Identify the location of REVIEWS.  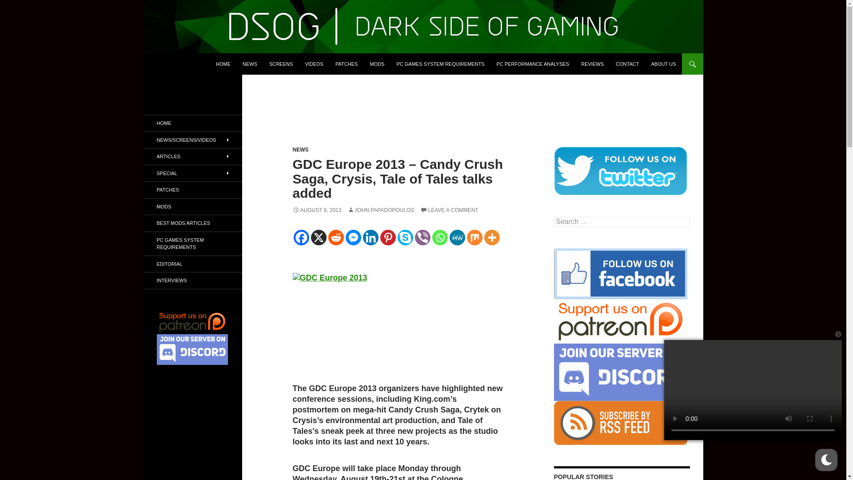
(592, 64).